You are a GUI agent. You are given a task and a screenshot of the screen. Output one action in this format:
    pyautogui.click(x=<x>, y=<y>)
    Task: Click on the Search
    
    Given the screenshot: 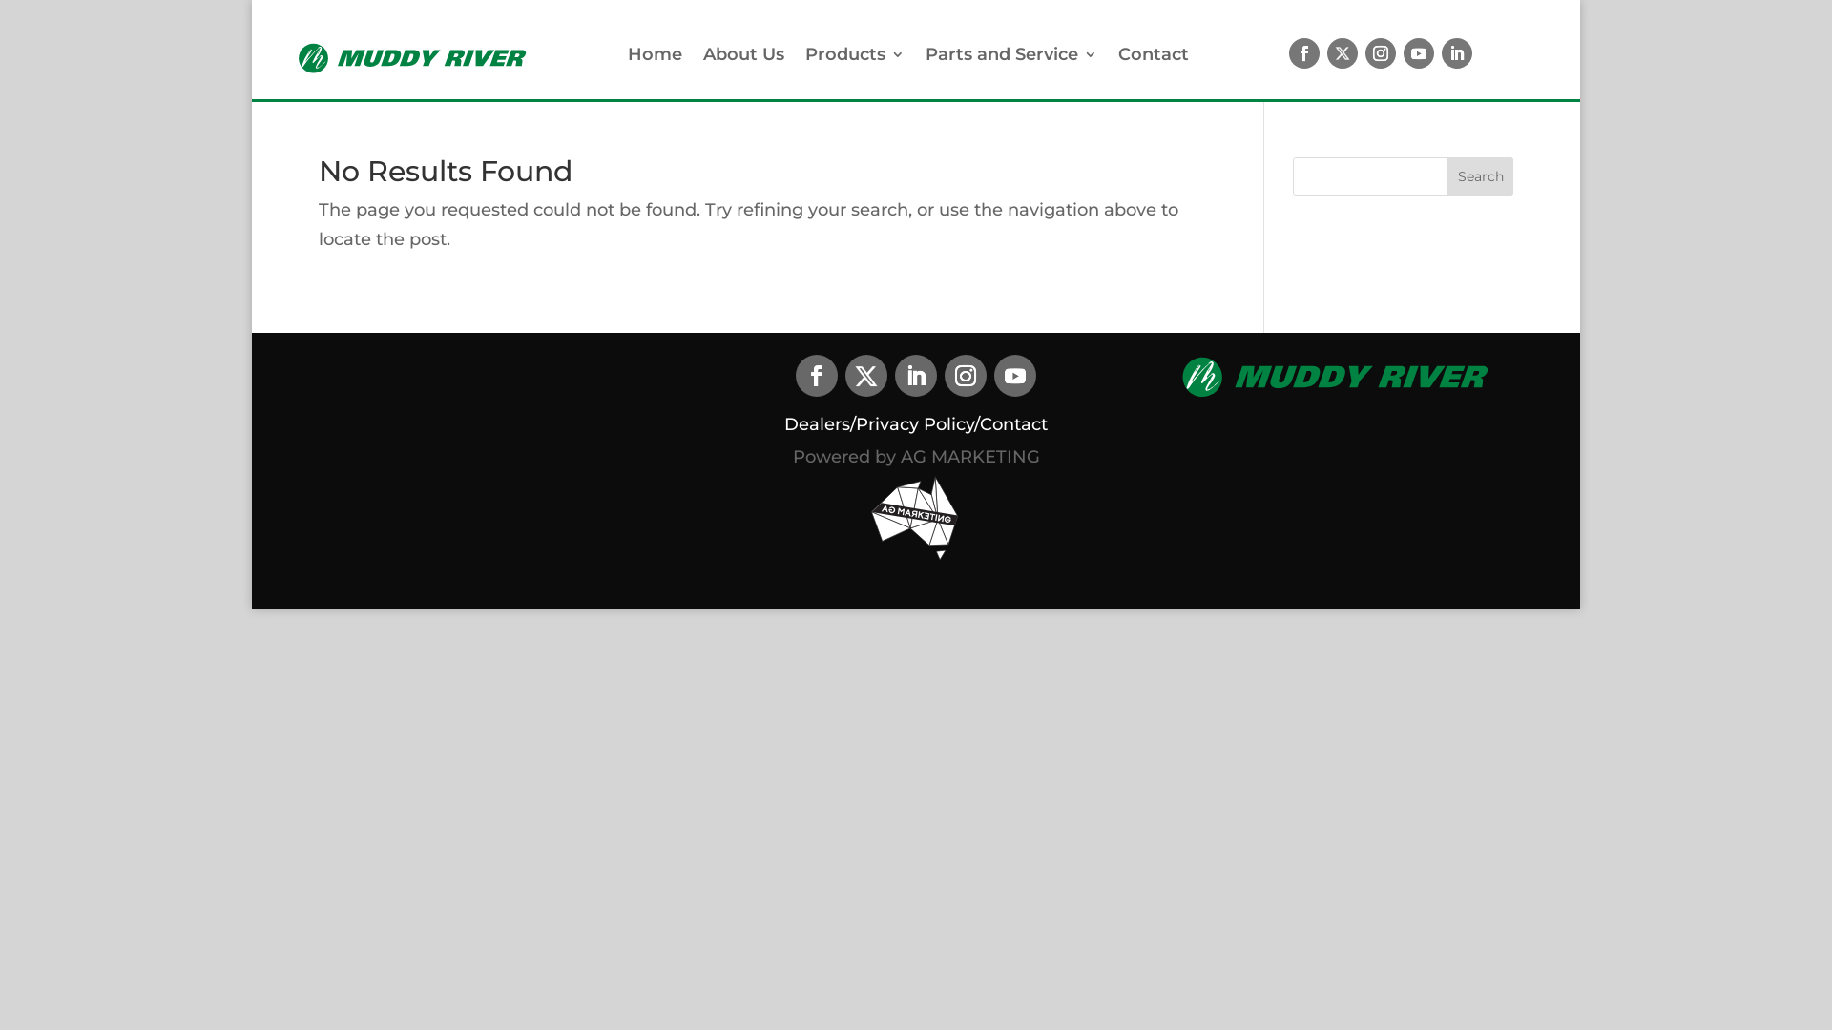 What is the action you would take?
    pyautogui.click(x=1481, y=176)
    